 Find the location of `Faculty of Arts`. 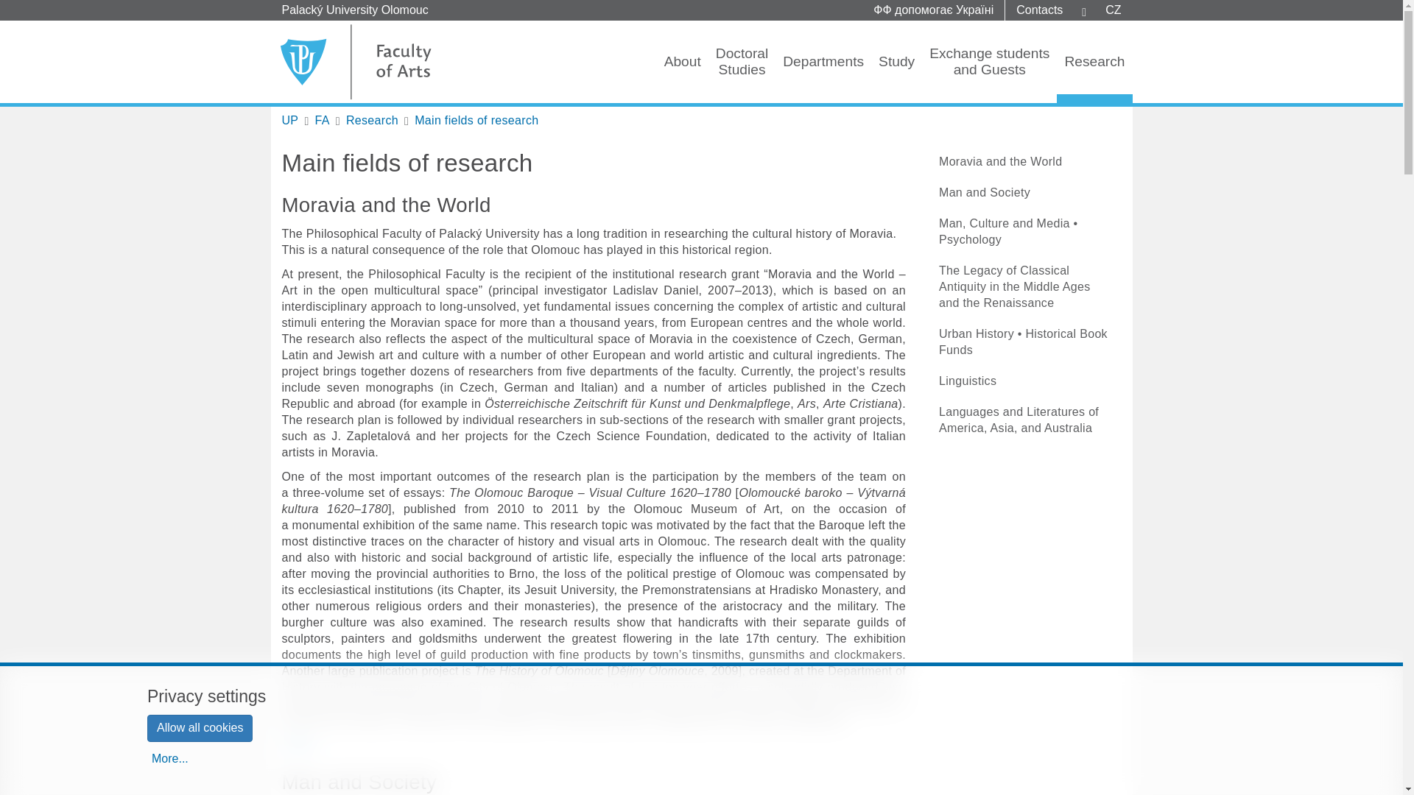

Faculty of Arts is located at coordinates (323, 120).